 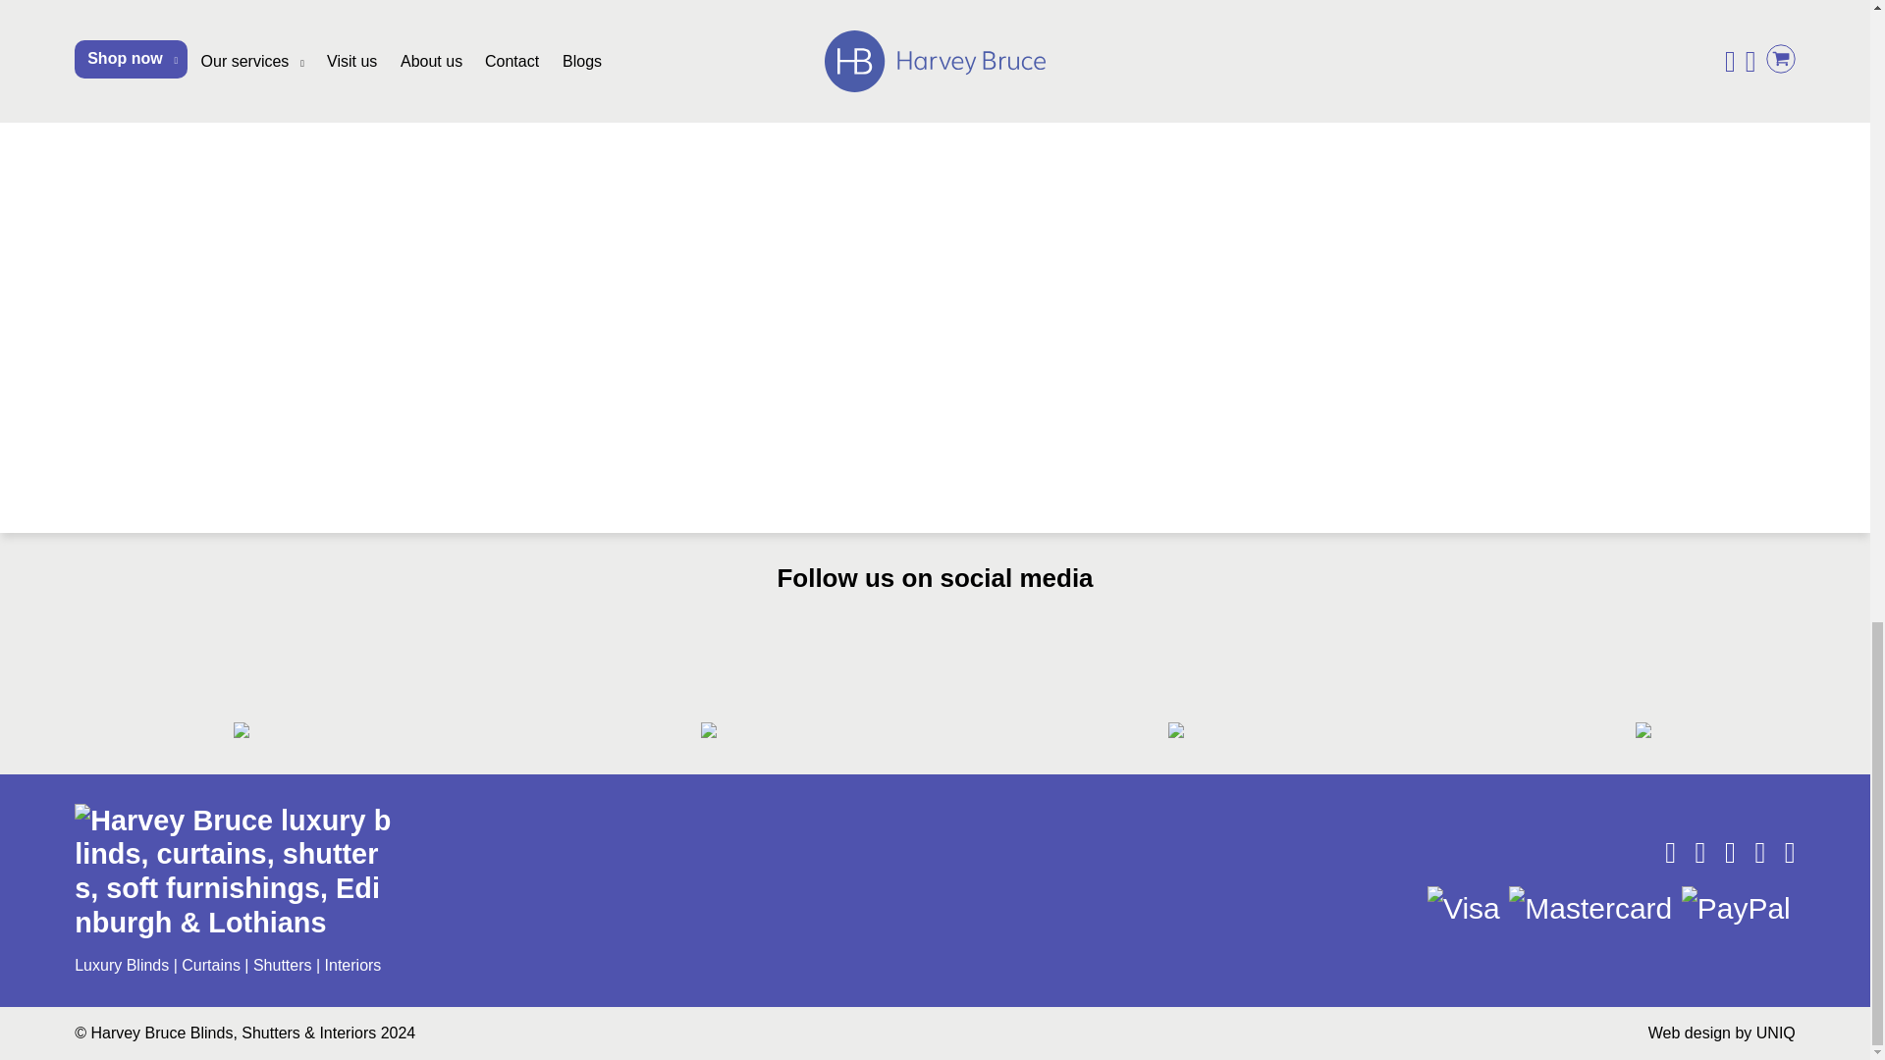 What do you see at coordinates (1736, 908) in the screenshot?
I see `PayPal` at bounding box center [1736, 908].